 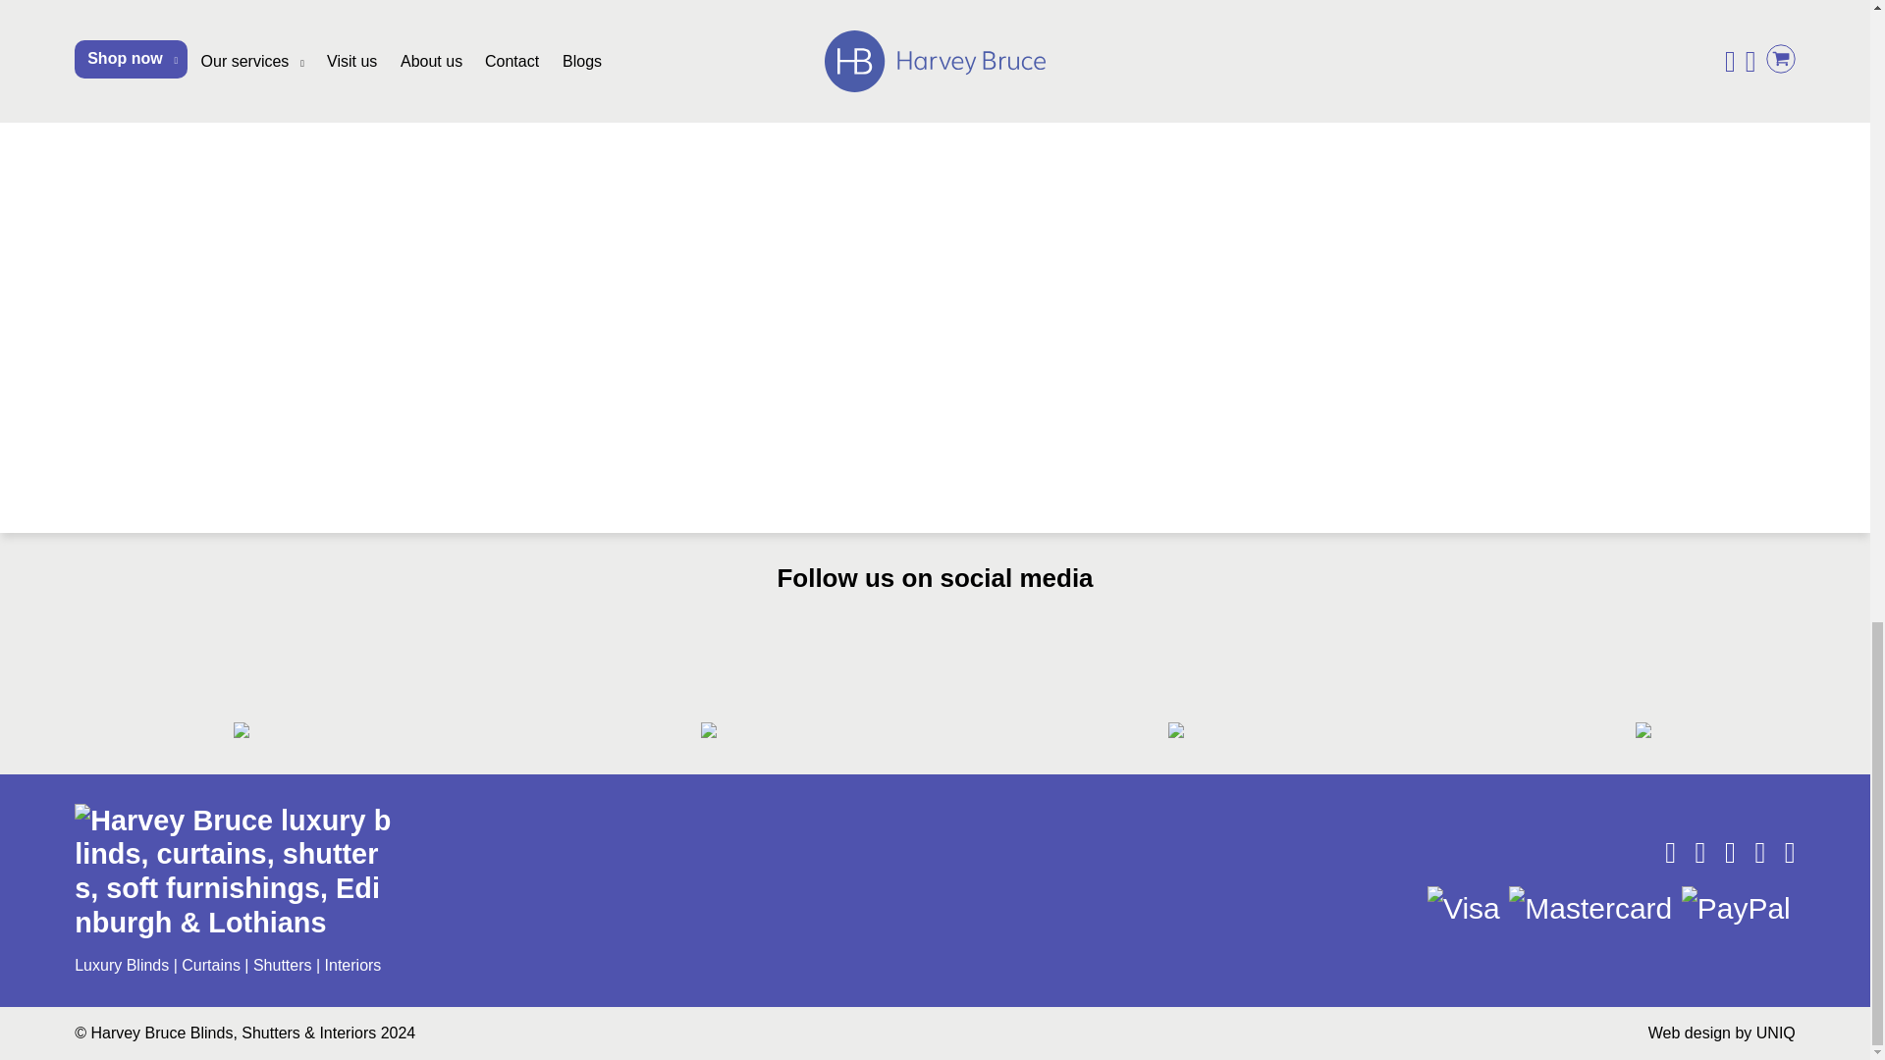 What do you see at coordinates (1736, 908) in the screenshot?
I see `PayPal` at bounding box center [1736, 908].